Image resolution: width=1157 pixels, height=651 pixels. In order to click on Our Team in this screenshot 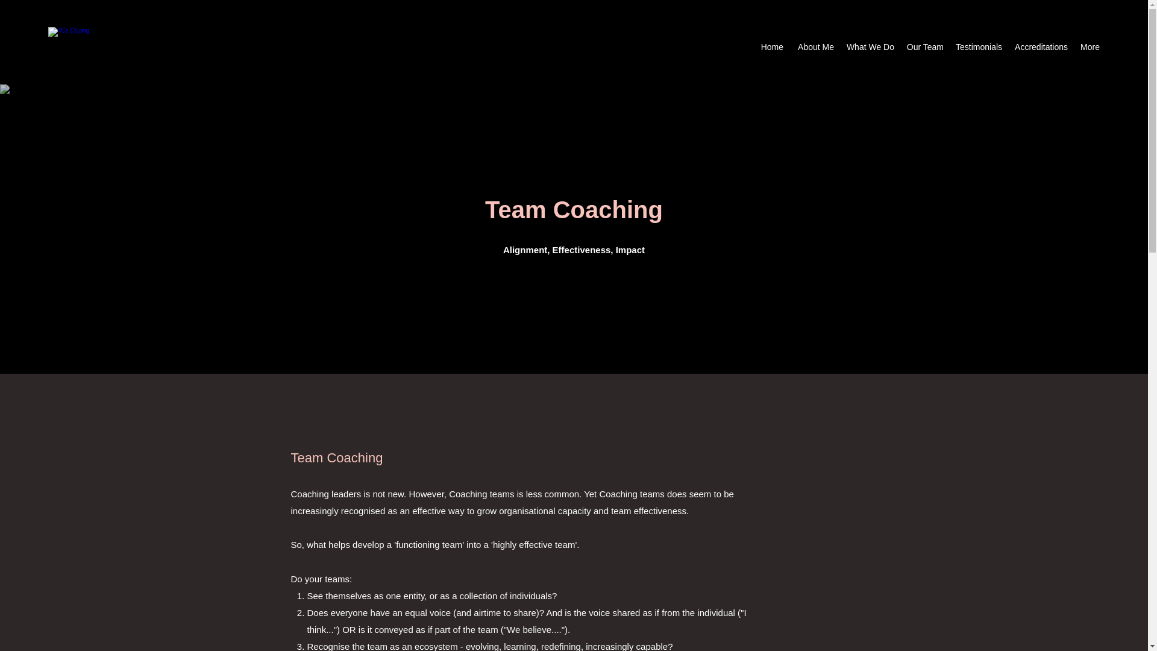, I will do `click(924, 46)`.